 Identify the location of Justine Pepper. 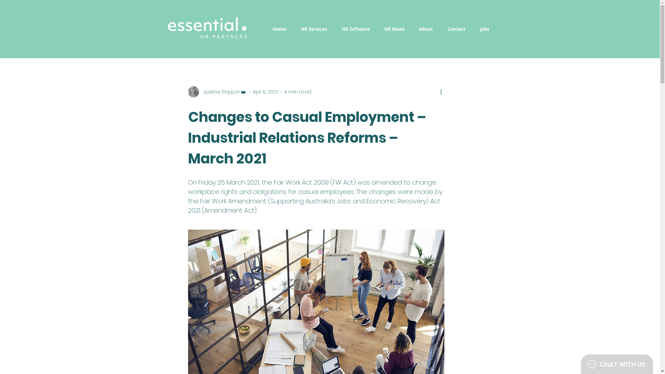
(217, 92).